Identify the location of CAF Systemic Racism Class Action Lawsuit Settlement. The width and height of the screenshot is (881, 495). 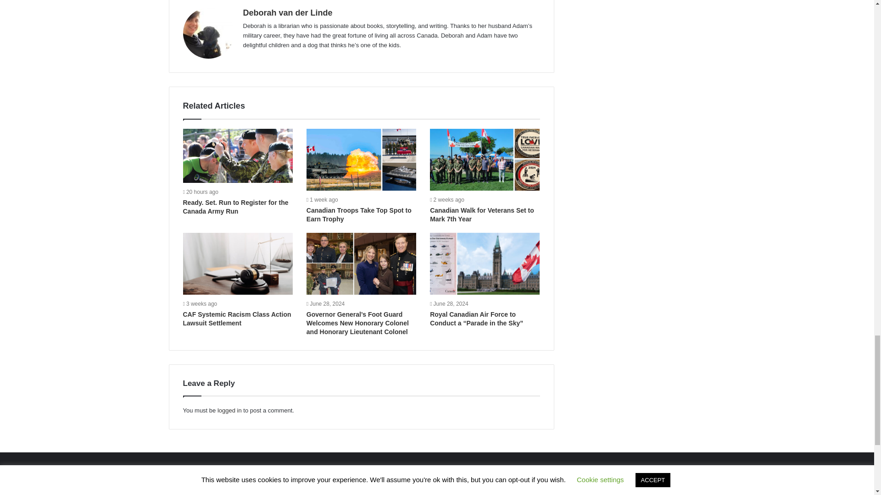
(236, 319).